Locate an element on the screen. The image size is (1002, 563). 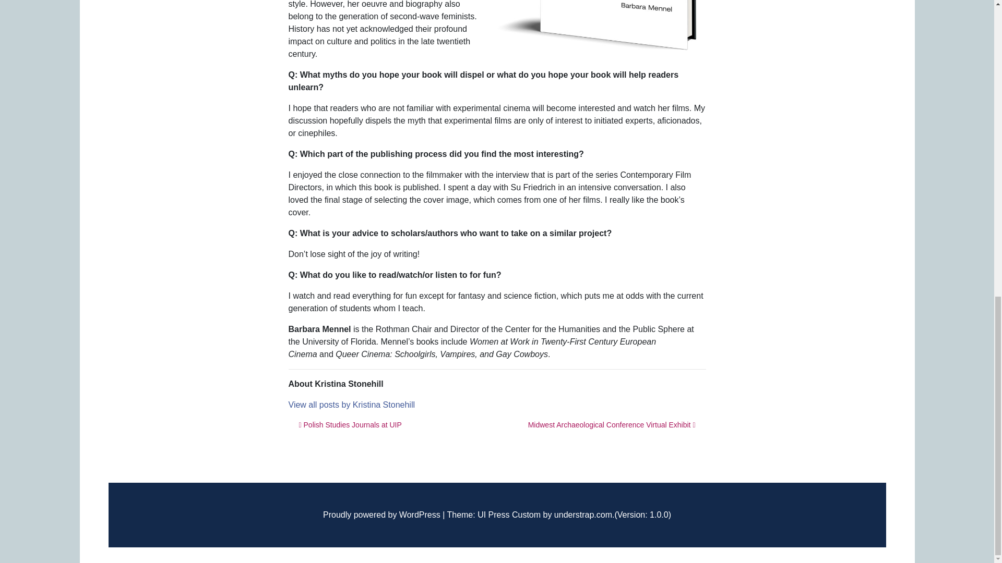
Midwest Archaeological Conference Virtual Exhibit  is located at coordinates (612, 424).